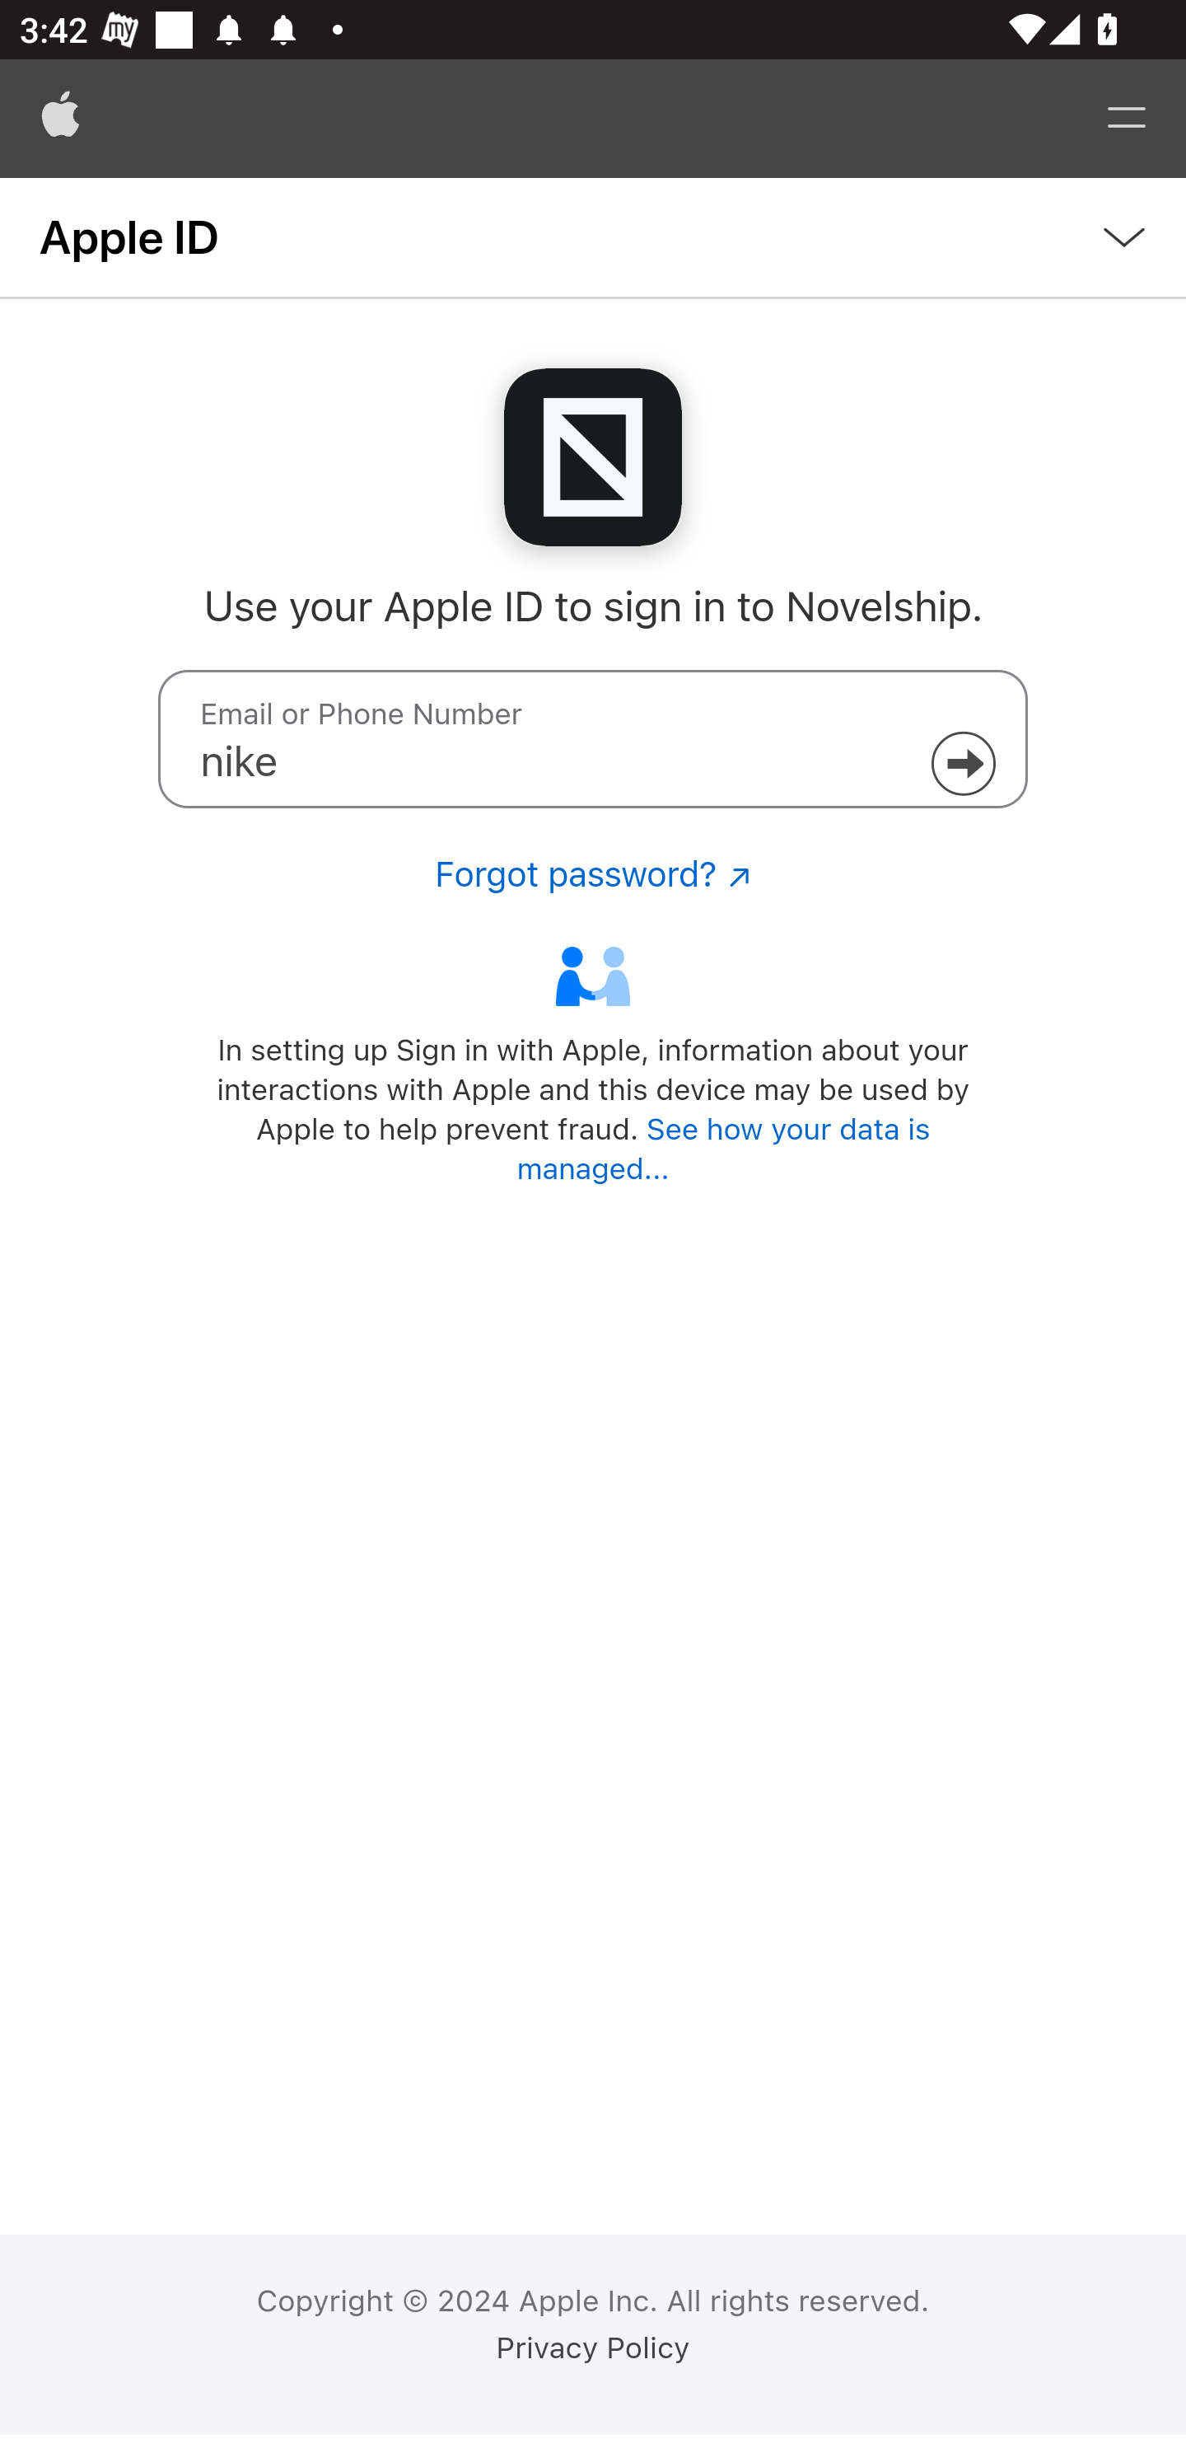 This screenshot has height=2439, width=1186. Describe the element at coordinates (593, 738) in the screenshot. I see `nike` at that location.